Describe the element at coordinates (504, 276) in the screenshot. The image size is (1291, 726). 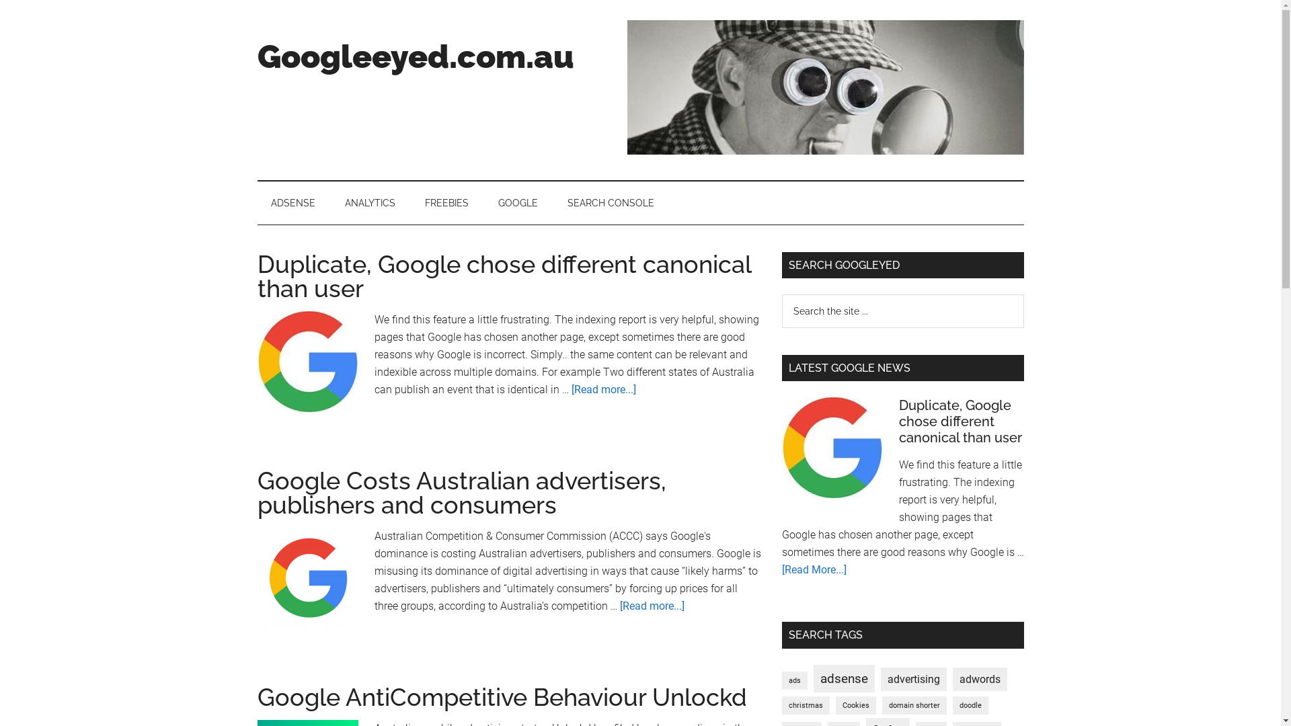
I see `Duplicate, Google chose different canonical than user` at that location.